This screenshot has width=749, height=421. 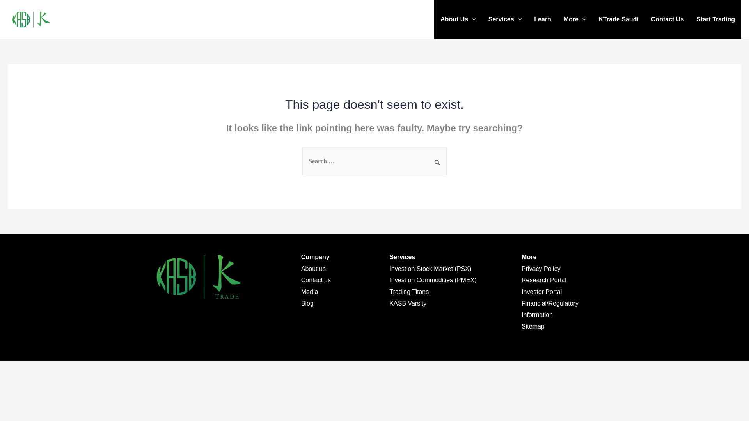 What do you see at coordinates (715, 19) in the screenshot?
I see `Start Trading` at bounding box center [715, 19].